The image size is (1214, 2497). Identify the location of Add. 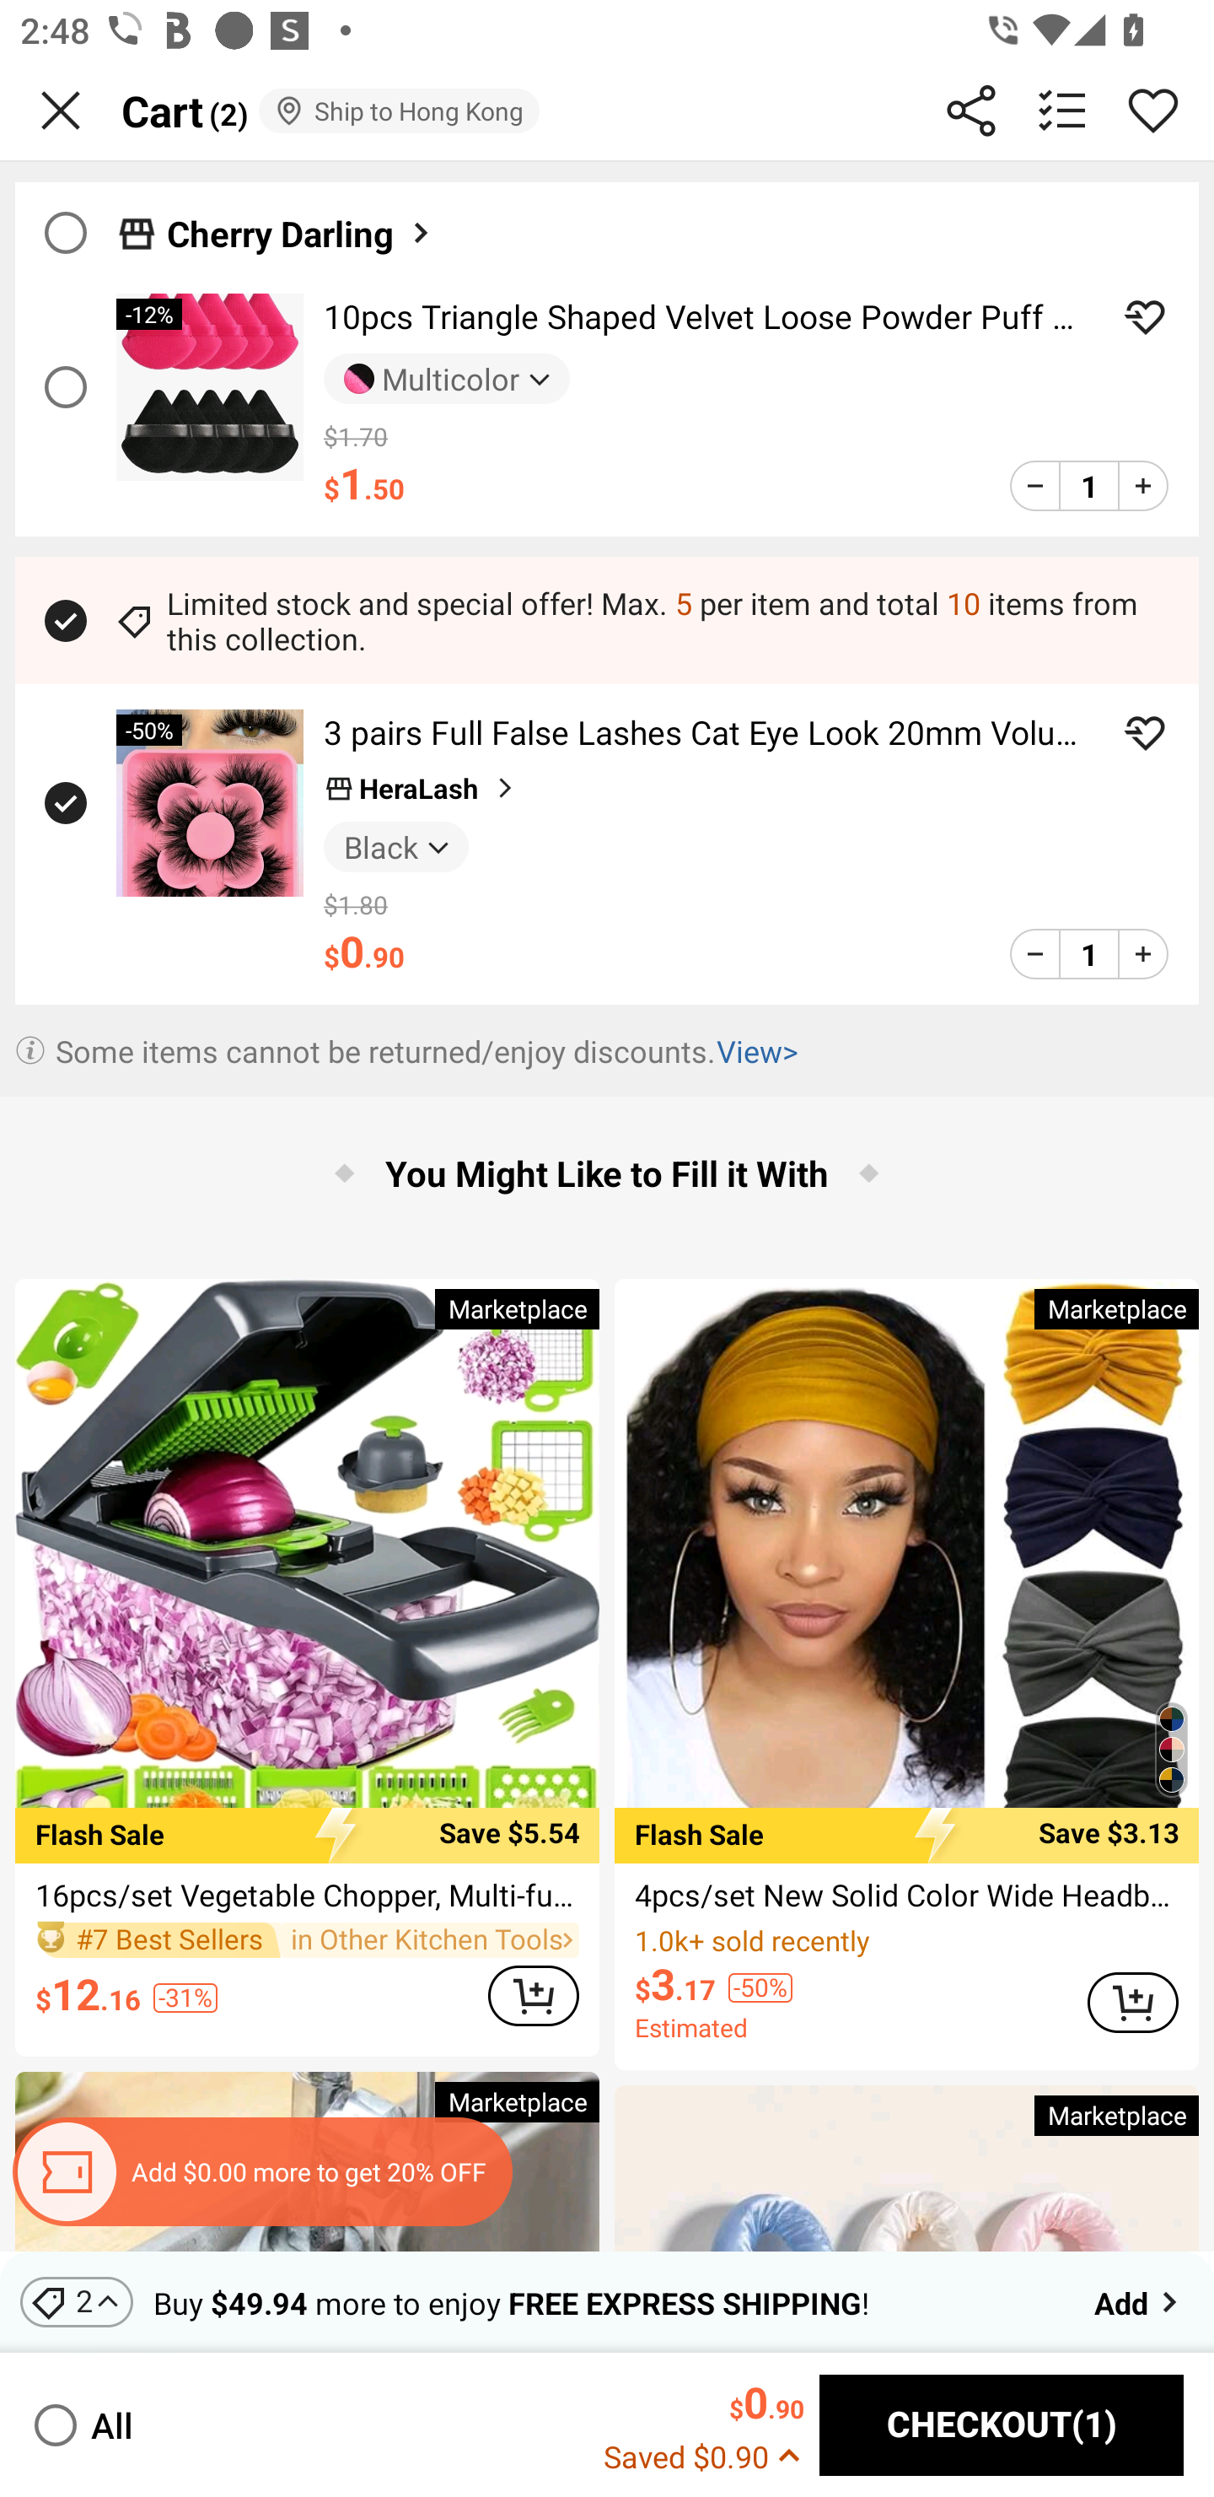
(1138, 2301).